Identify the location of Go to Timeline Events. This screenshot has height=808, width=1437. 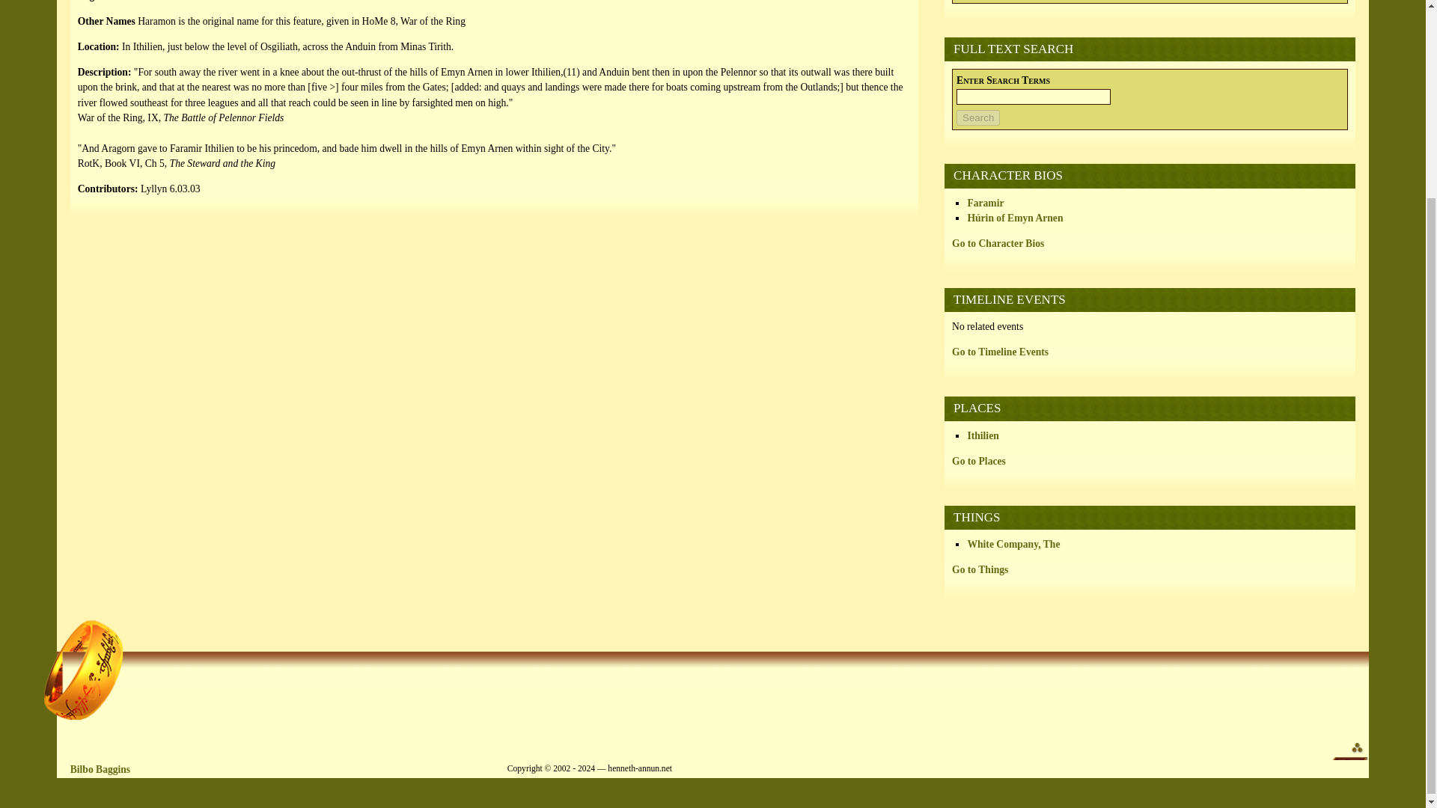
(1000, 352).